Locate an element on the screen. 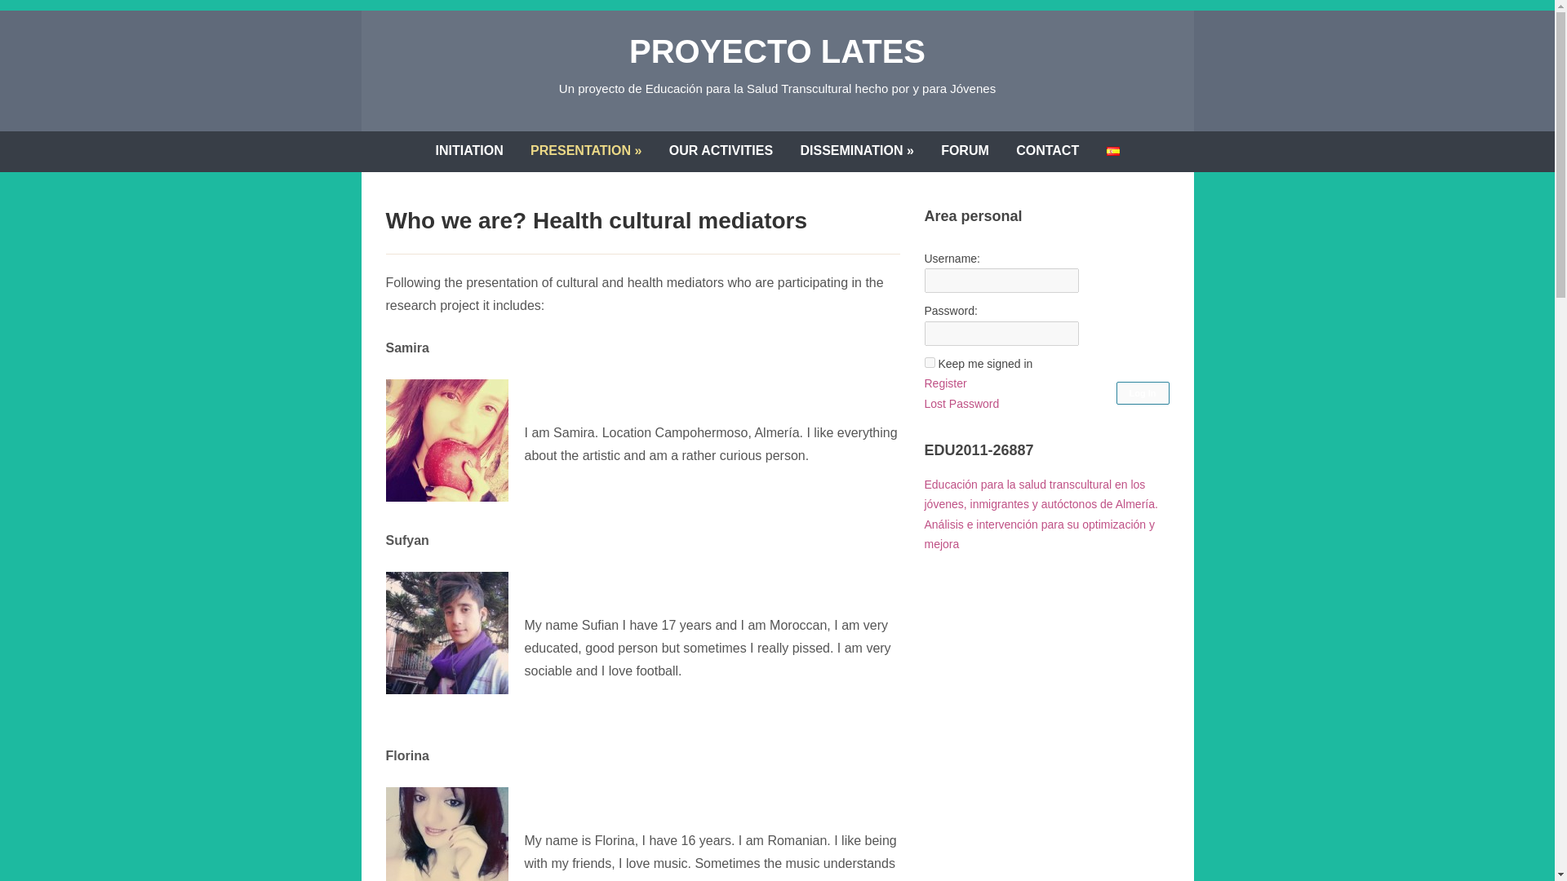 This screenshot has width=1567, height=881. Log In is located at coordinates (1143, 392).